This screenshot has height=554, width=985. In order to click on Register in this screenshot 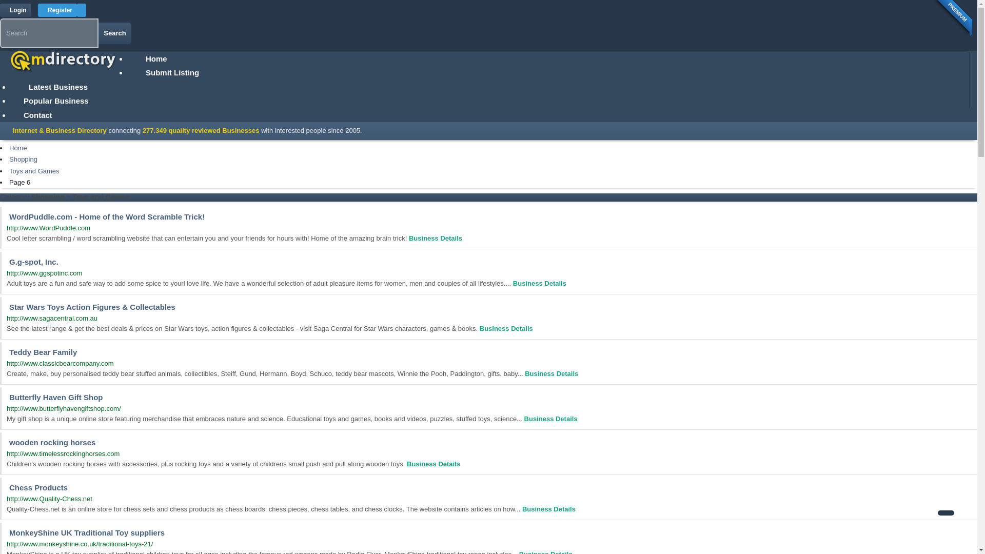, I will do `click(57, 10)`.